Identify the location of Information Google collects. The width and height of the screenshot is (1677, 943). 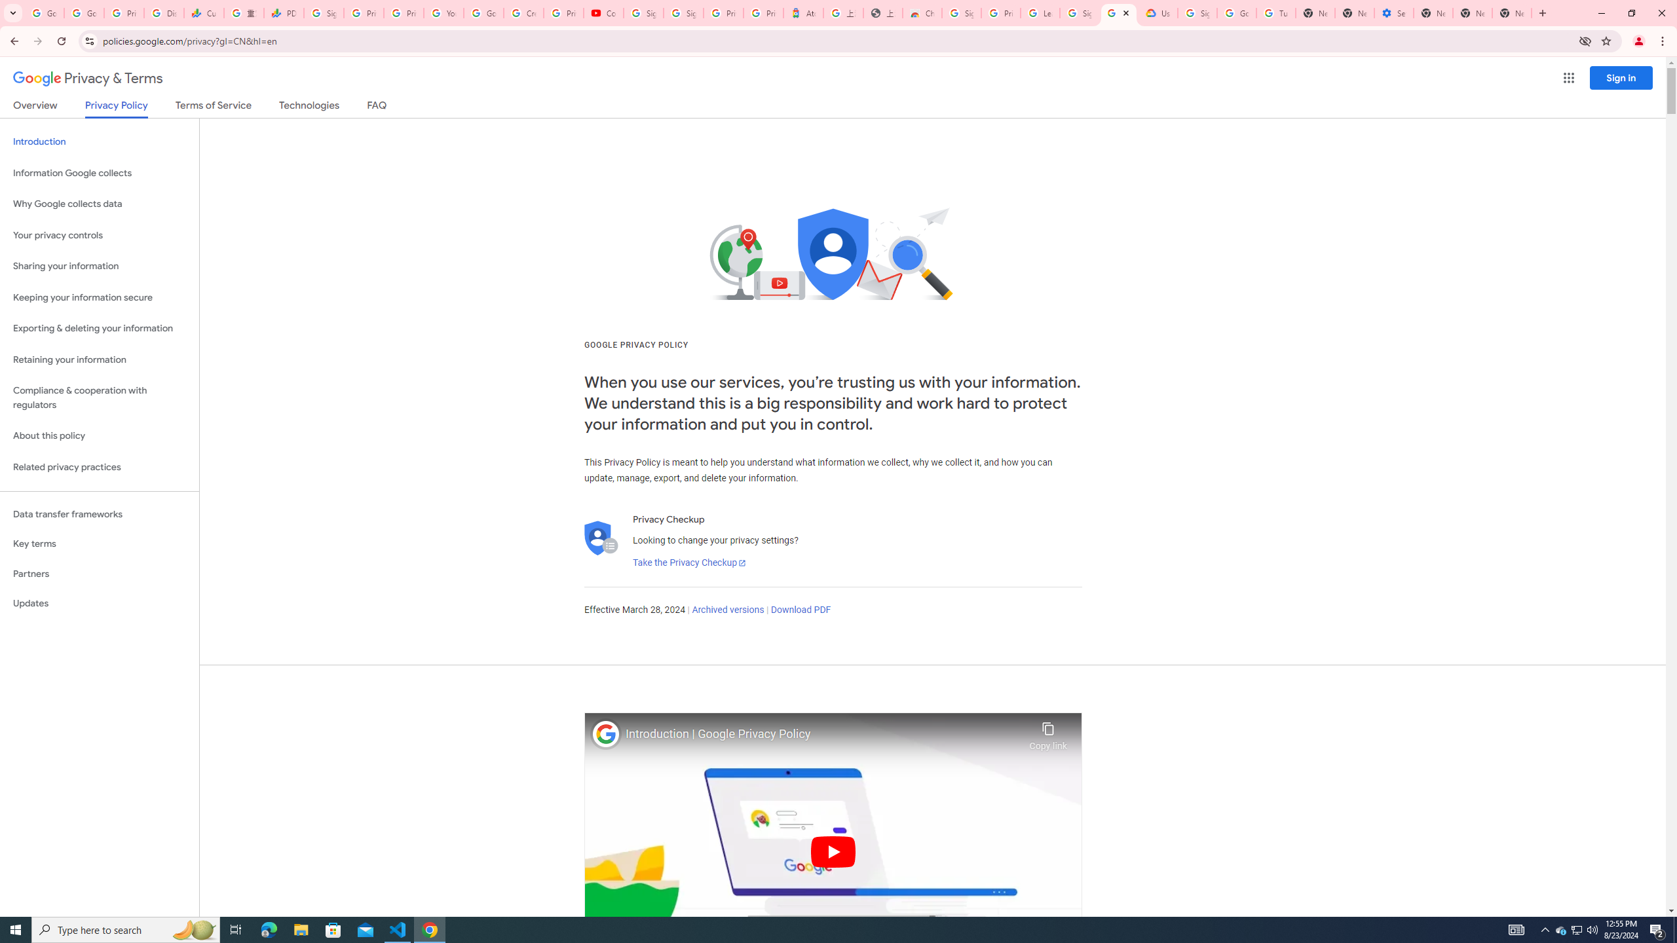
(100, 173).